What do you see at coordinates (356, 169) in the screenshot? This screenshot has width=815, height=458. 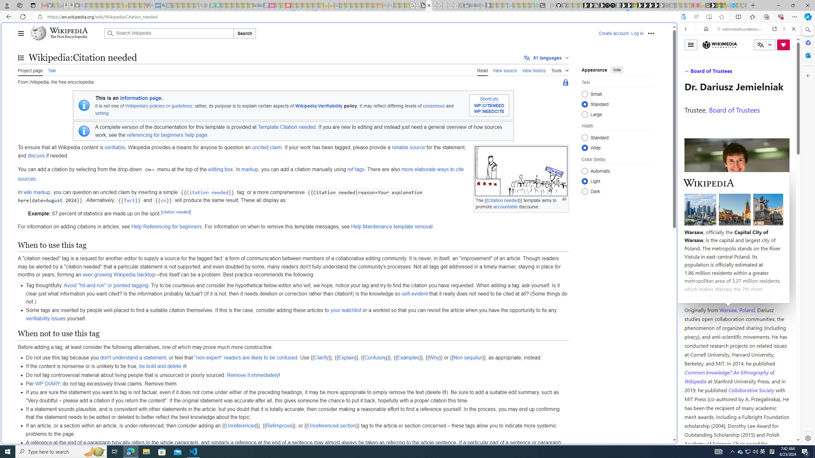 I see `ref tags` at bounding box center [356, 169].